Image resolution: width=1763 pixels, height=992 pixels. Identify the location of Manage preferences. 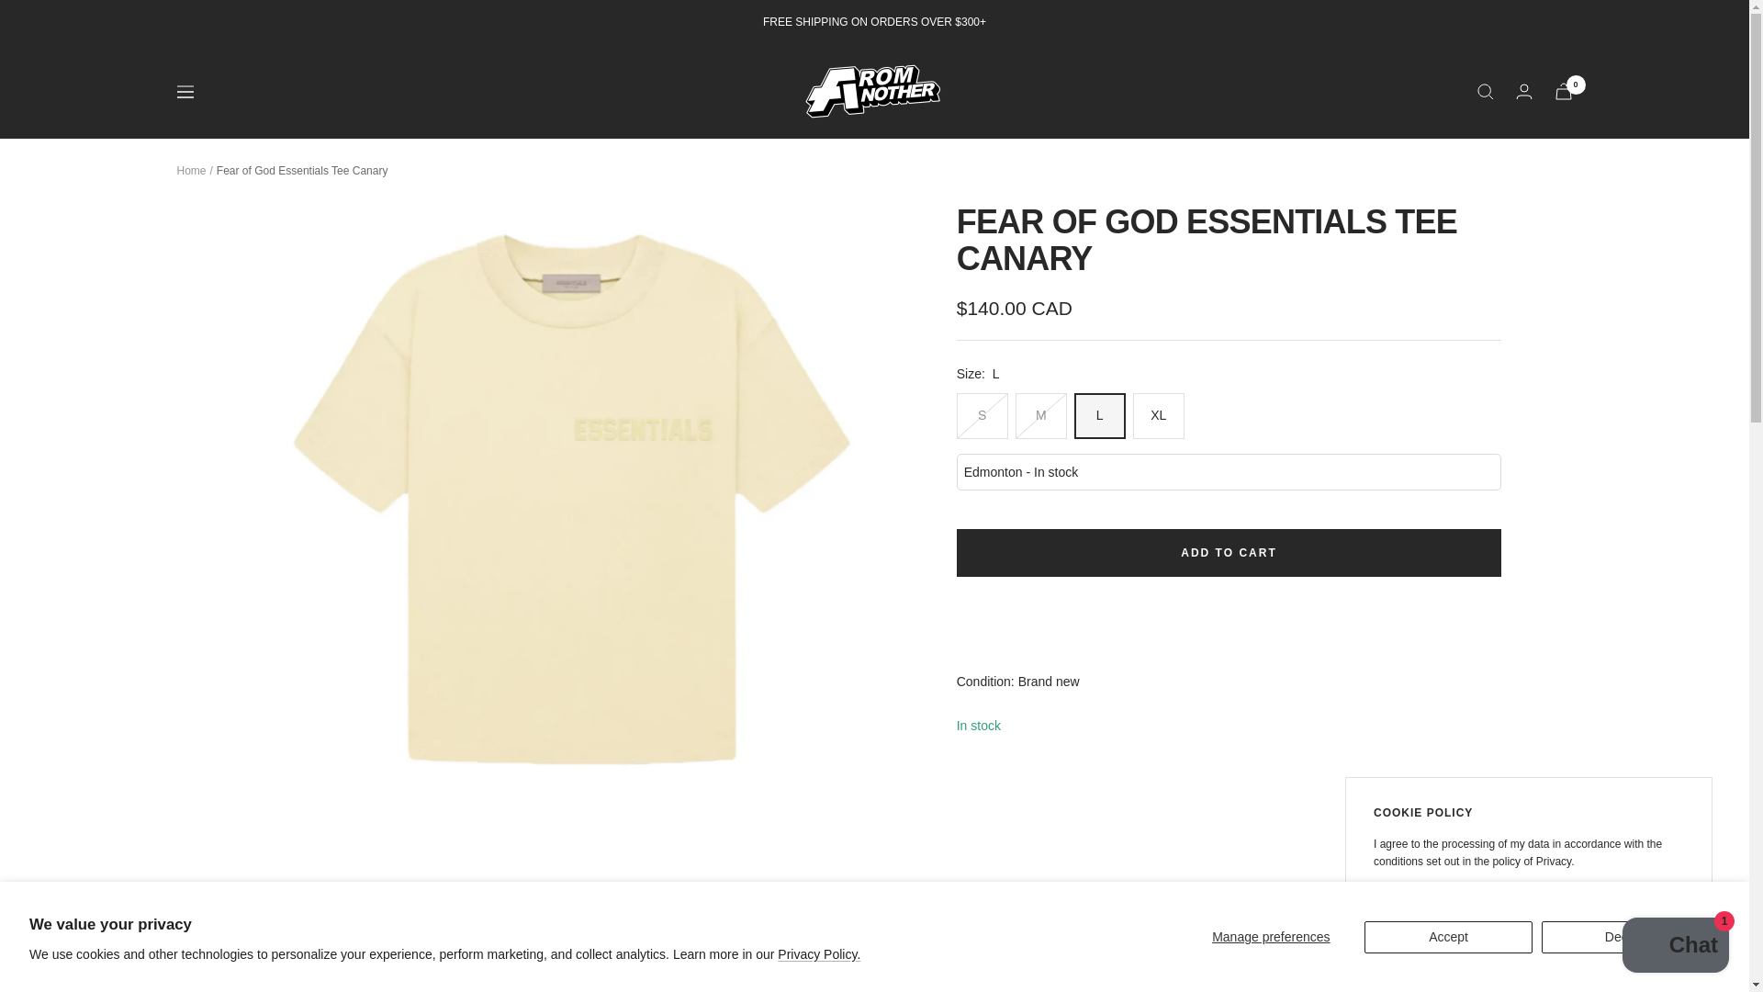
(1271, 937).